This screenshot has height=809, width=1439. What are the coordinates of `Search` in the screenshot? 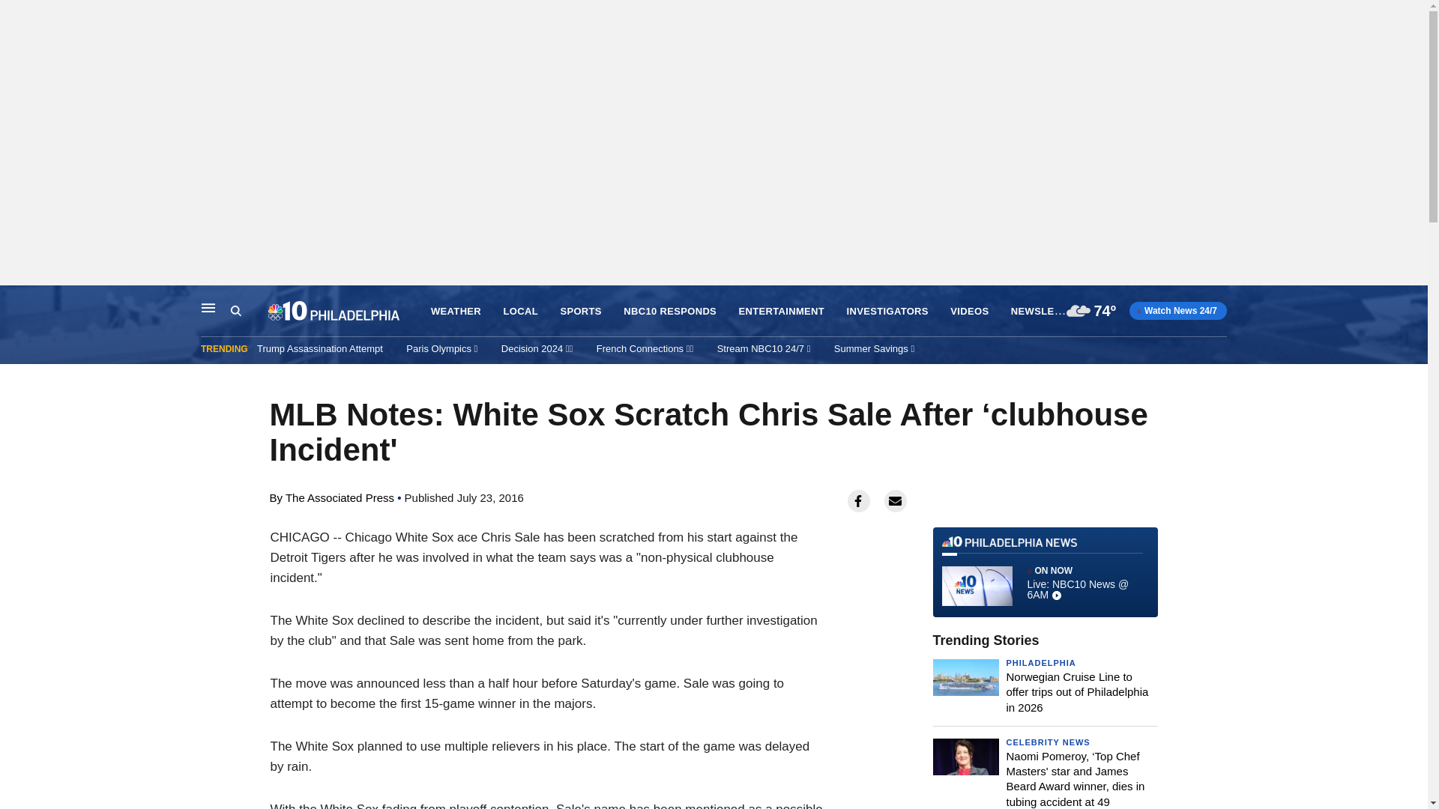 It's located at (235, 311).